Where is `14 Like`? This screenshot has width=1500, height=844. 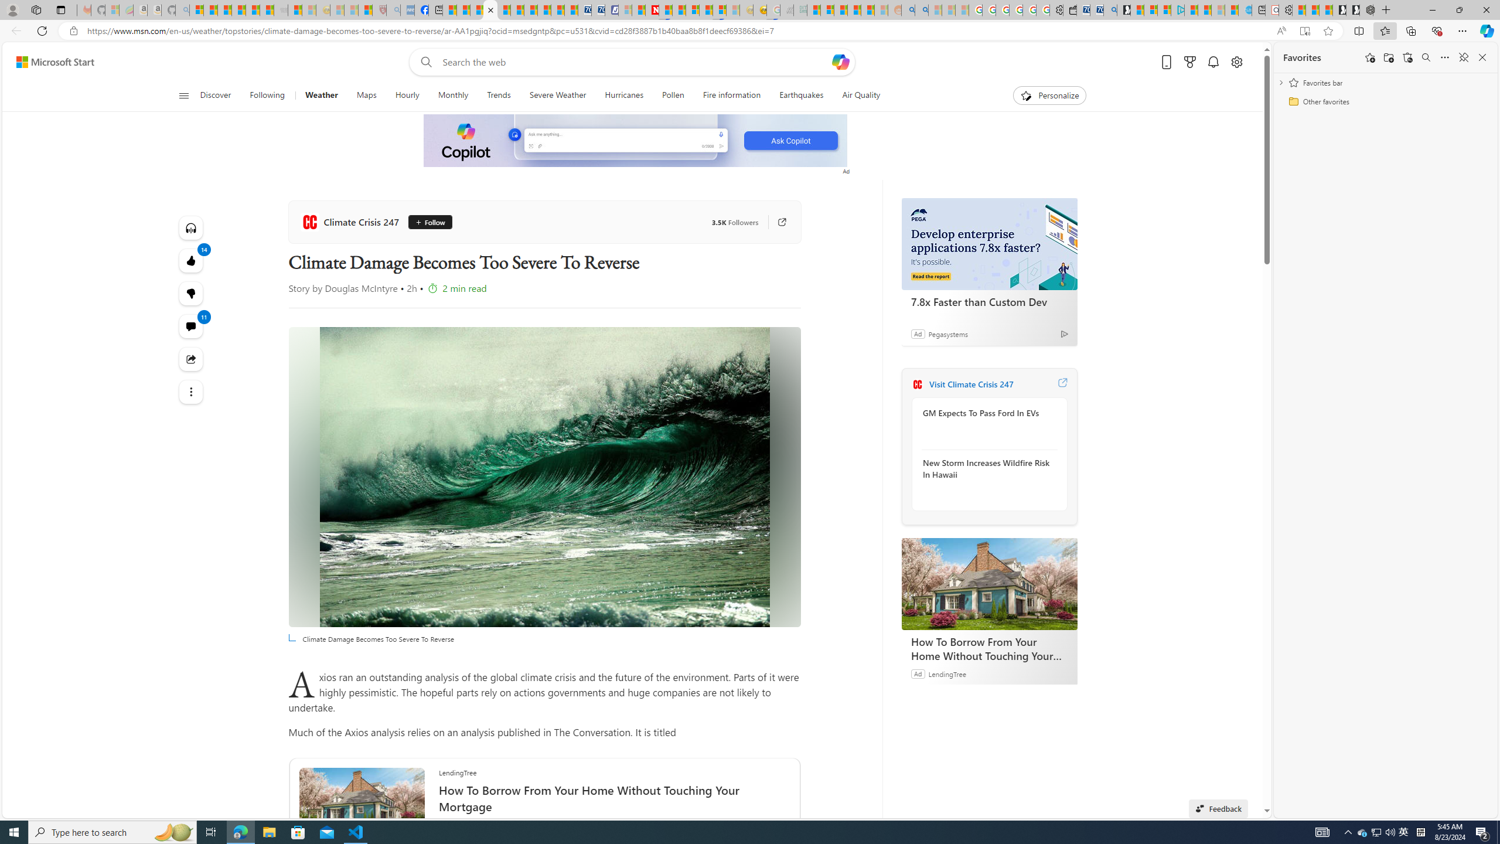 14 Like is located at coordinates (190, 260).